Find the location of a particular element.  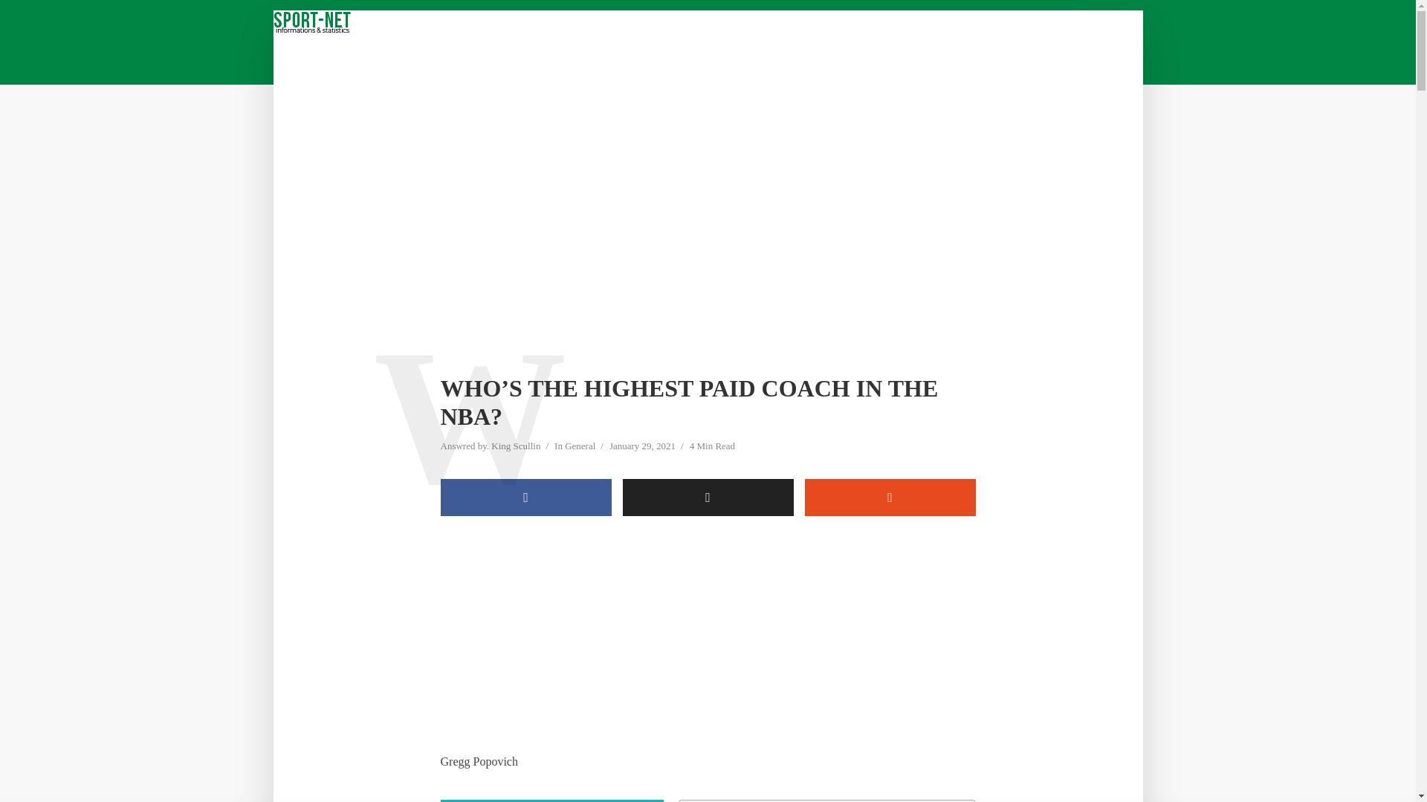

King Scullin is located at coordinates (516, 447).